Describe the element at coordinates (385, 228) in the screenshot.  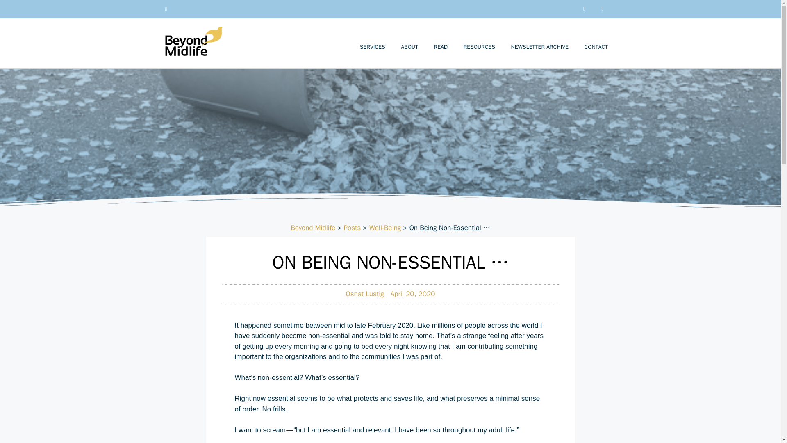
I see `Well-Being` at that location.